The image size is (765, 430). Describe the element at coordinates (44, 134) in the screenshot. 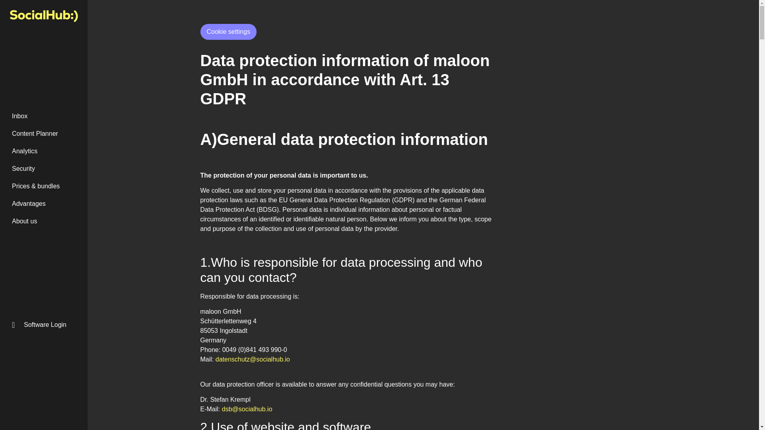

I see `Content Planner` at that location.